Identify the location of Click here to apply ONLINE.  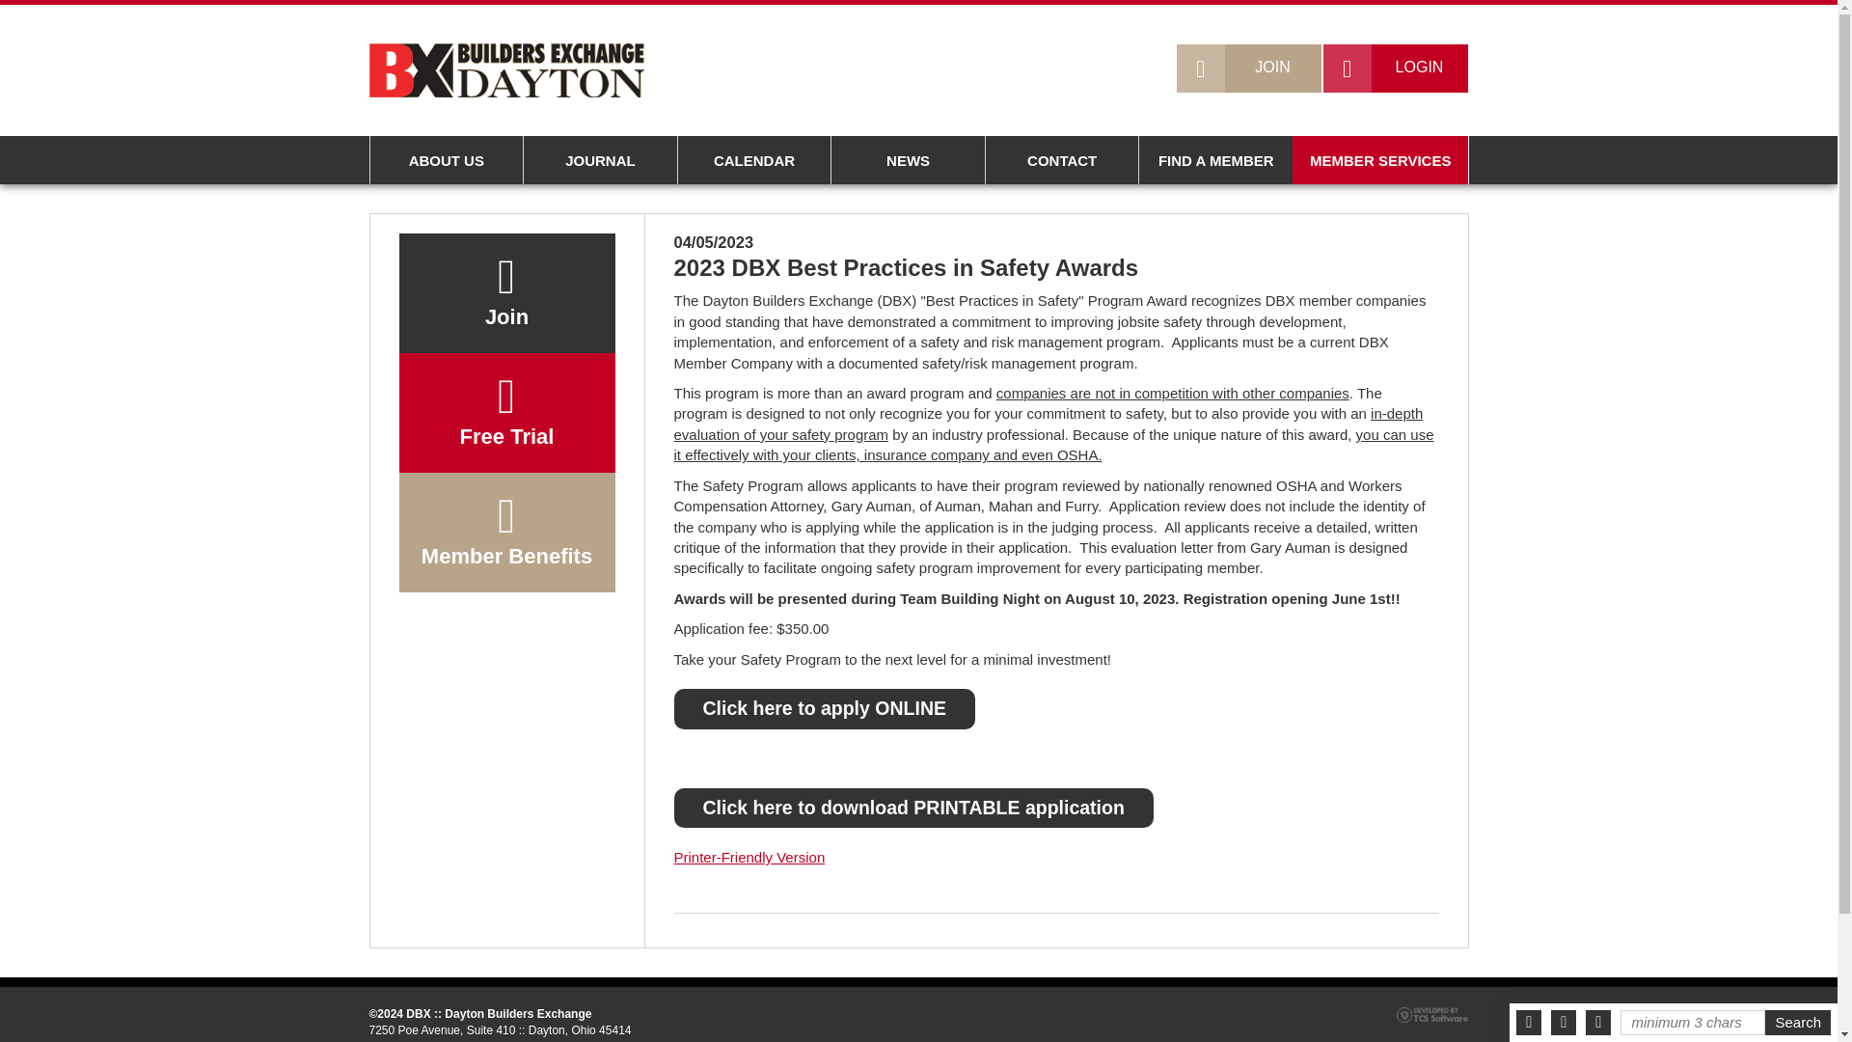
(824, 708).